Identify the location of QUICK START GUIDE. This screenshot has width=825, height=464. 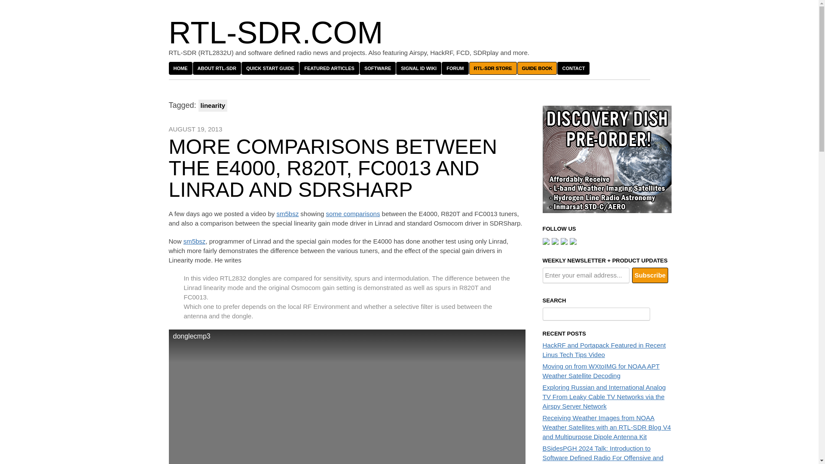
(270, 68).